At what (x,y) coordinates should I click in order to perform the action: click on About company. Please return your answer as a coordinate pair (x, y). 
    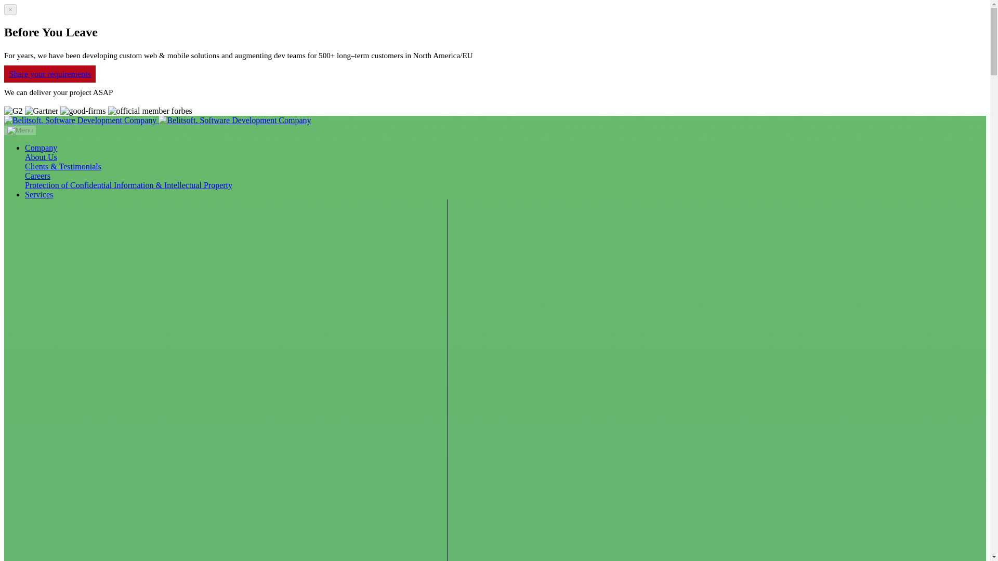
    Looking at the image, I should click on (41, 157).